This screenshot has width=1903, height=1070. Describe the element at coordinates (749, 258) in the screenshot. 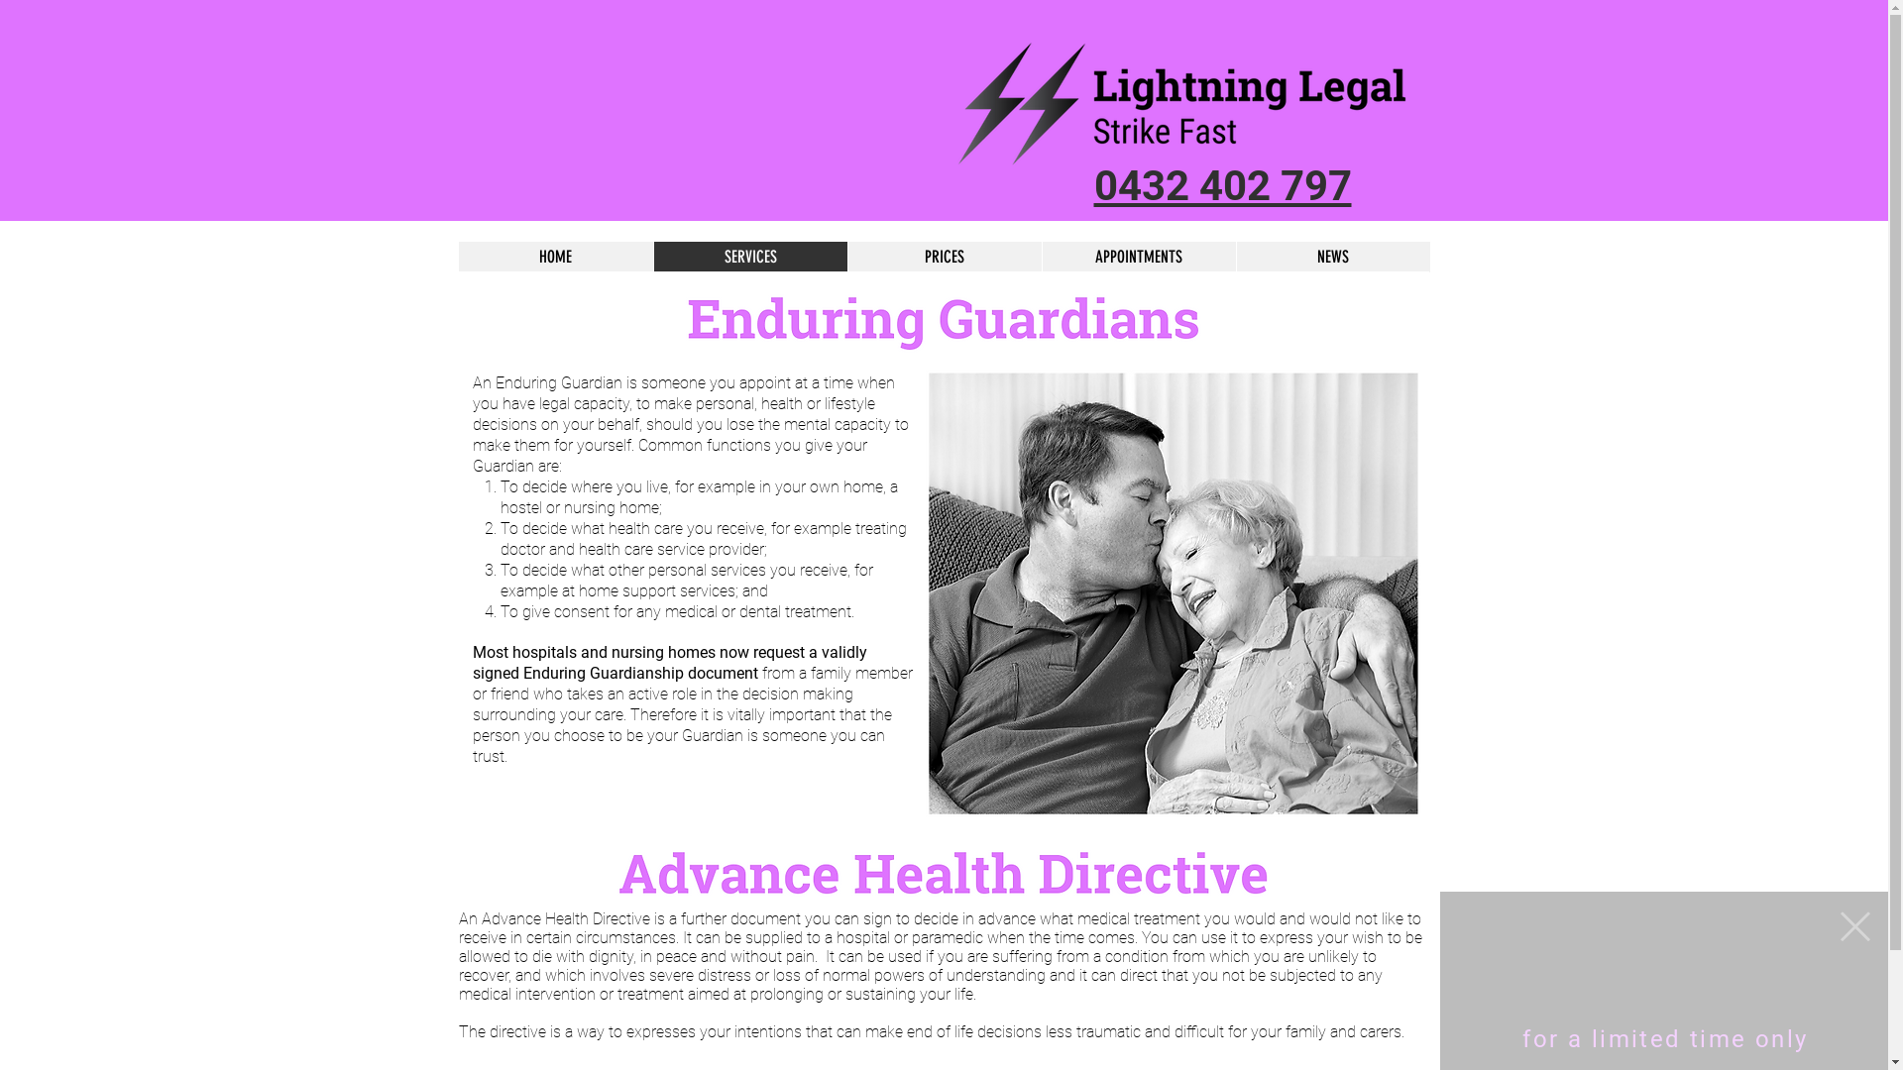

I see `SERVICES` at that location.